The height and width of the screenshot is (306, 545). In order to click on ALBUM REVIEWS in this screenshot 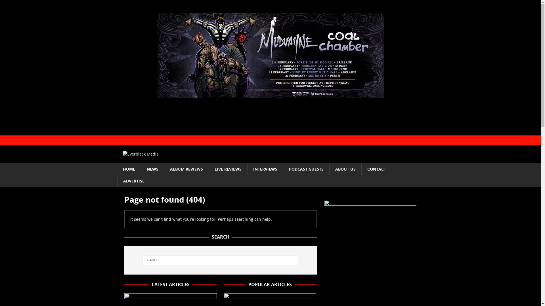, I will do `click(186, 169)`.